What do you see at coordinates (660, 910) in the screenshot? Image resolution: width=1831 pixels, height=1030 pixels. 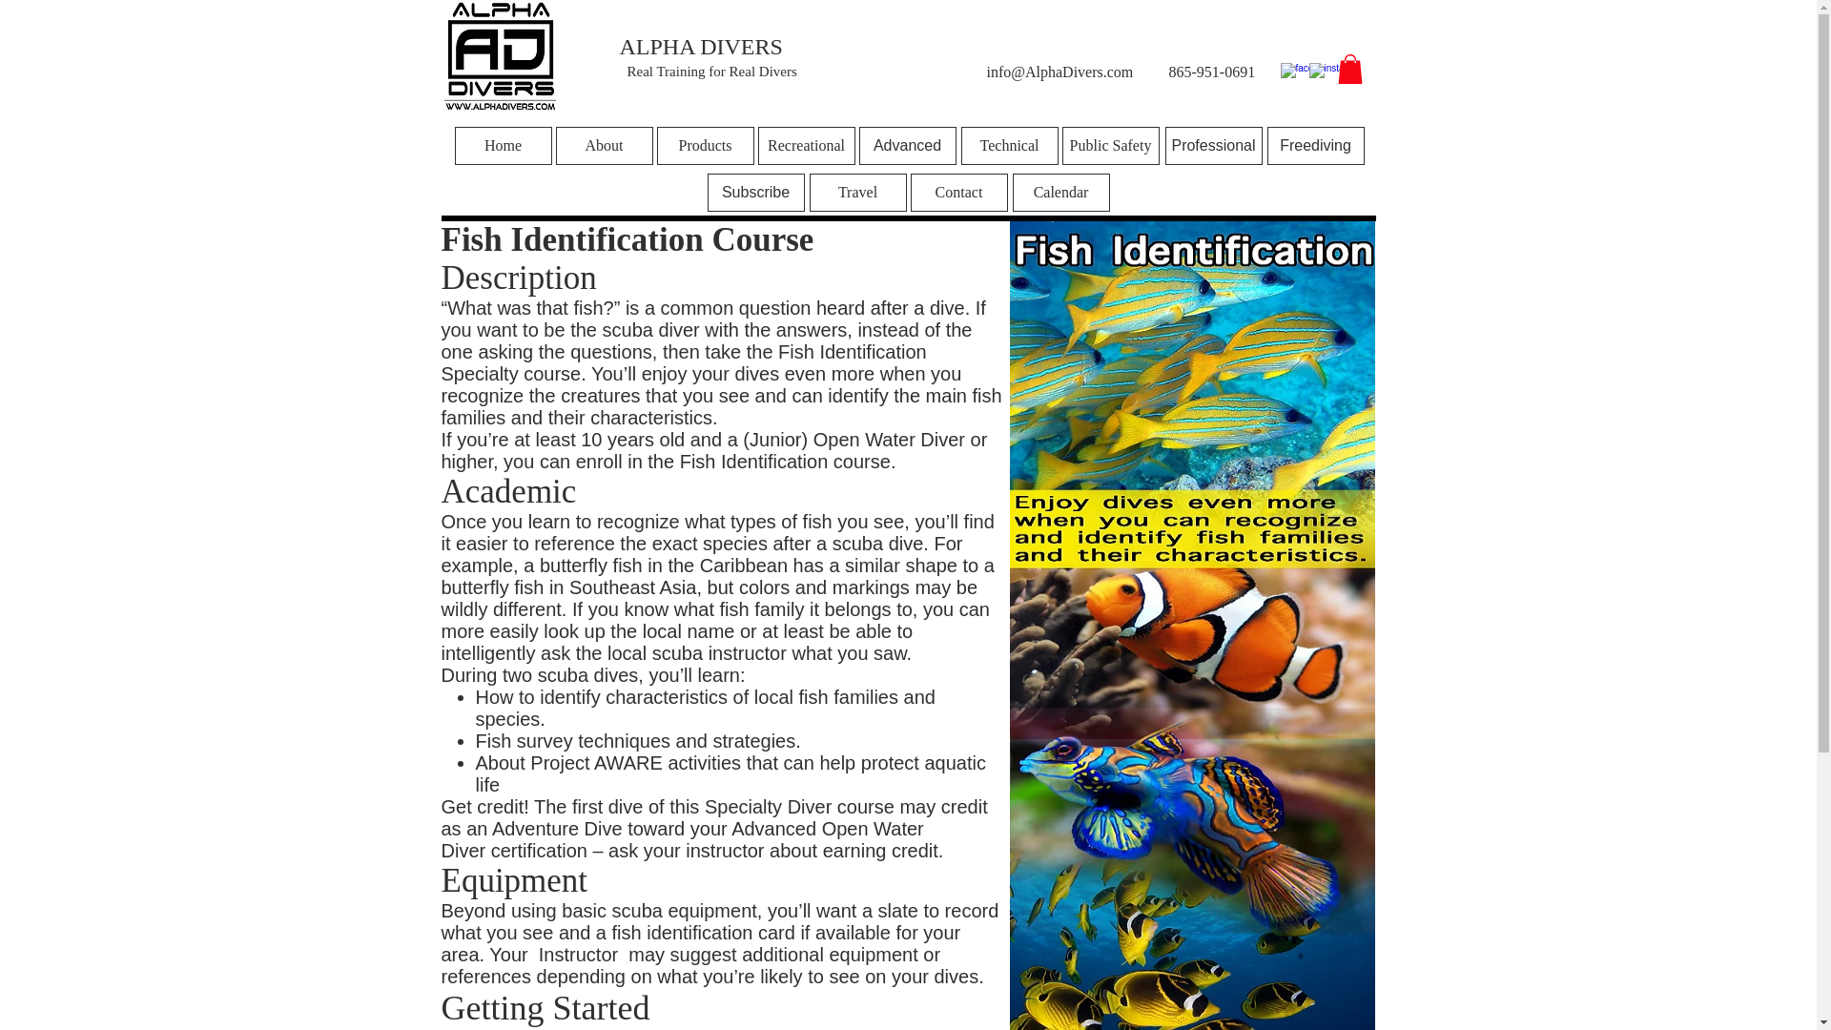 I see `basic scuba equipment` at bounding box center [660, 910].